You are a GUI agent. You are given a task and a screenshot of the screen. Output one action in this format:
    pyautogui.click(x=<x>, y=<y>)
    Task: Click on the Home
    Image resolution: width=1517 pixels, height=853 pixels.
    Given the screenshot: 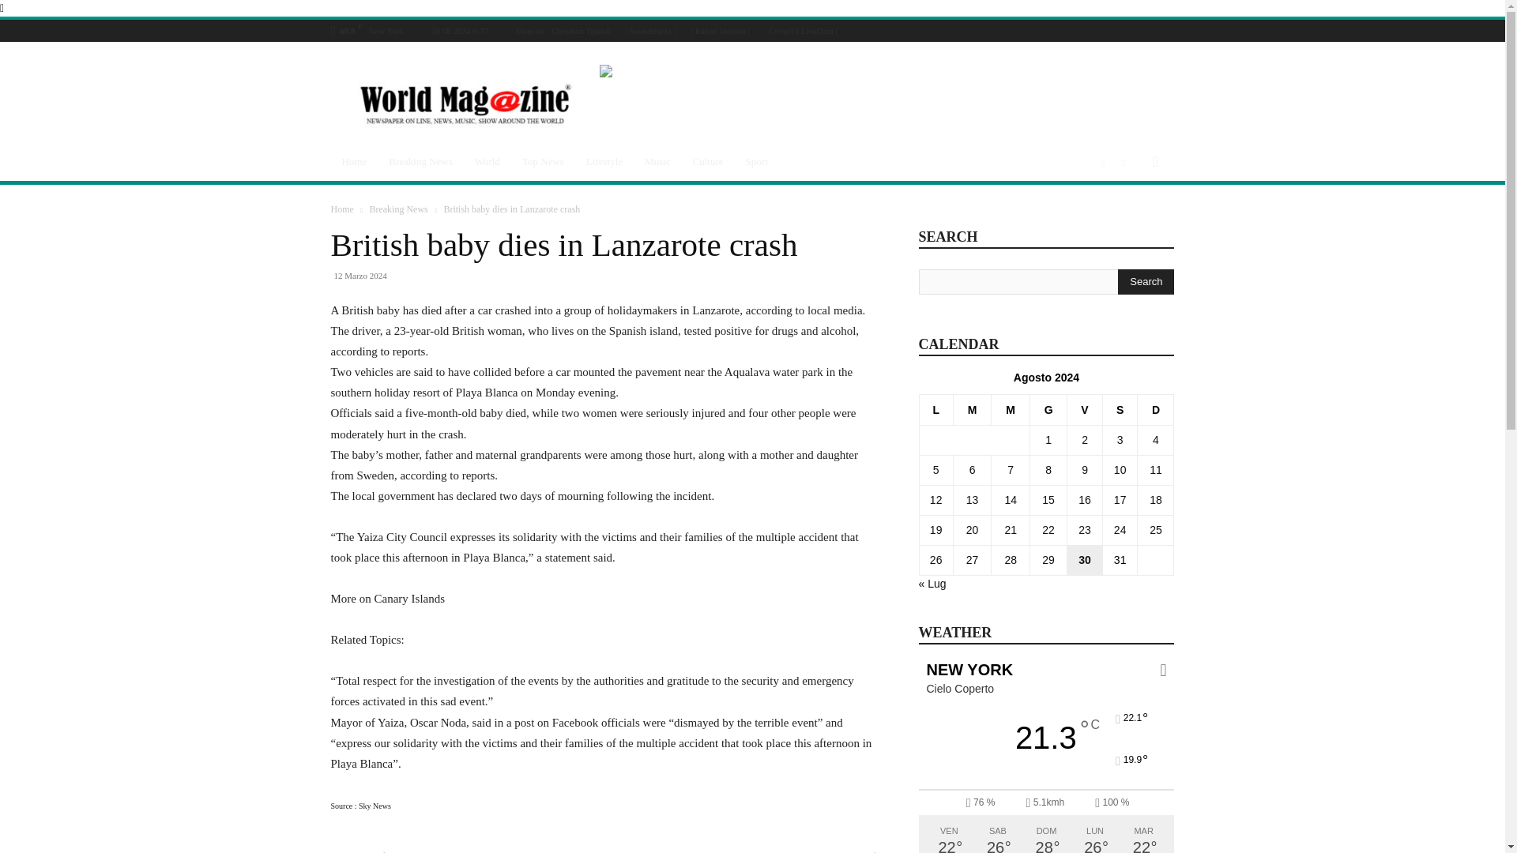 What is the action you would take?
    pyautogui.click(x=354, y=161)
    